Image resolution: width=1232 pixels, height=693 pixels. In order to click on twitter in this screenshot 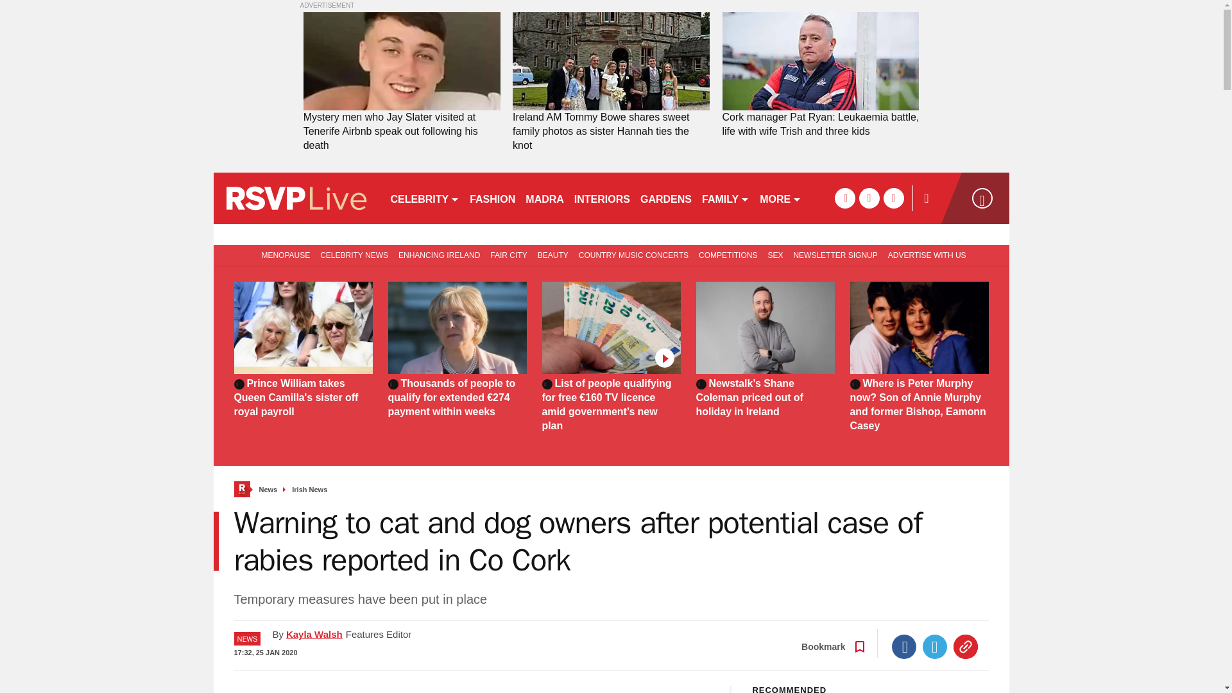, I will do `click(869, 198)`.